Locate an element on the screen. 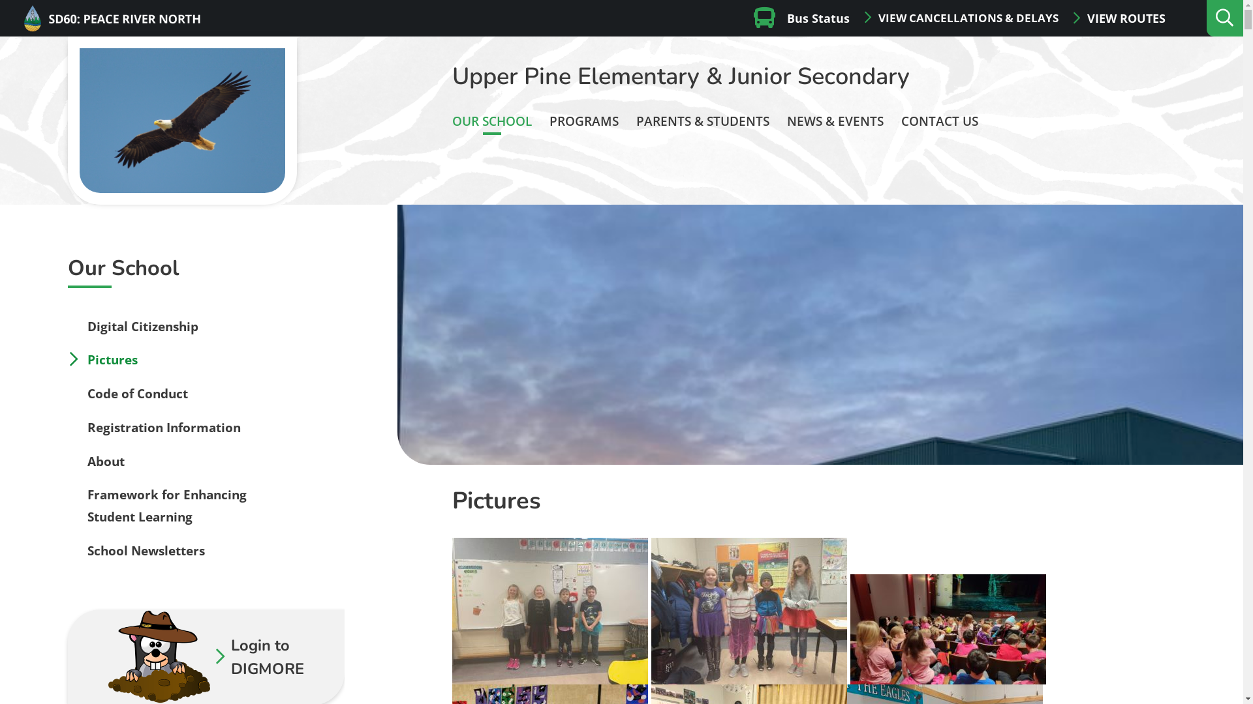 This screenshot has height=704, width=1253. PARENTS & STUDENTS is located at coordinates (703, 121).